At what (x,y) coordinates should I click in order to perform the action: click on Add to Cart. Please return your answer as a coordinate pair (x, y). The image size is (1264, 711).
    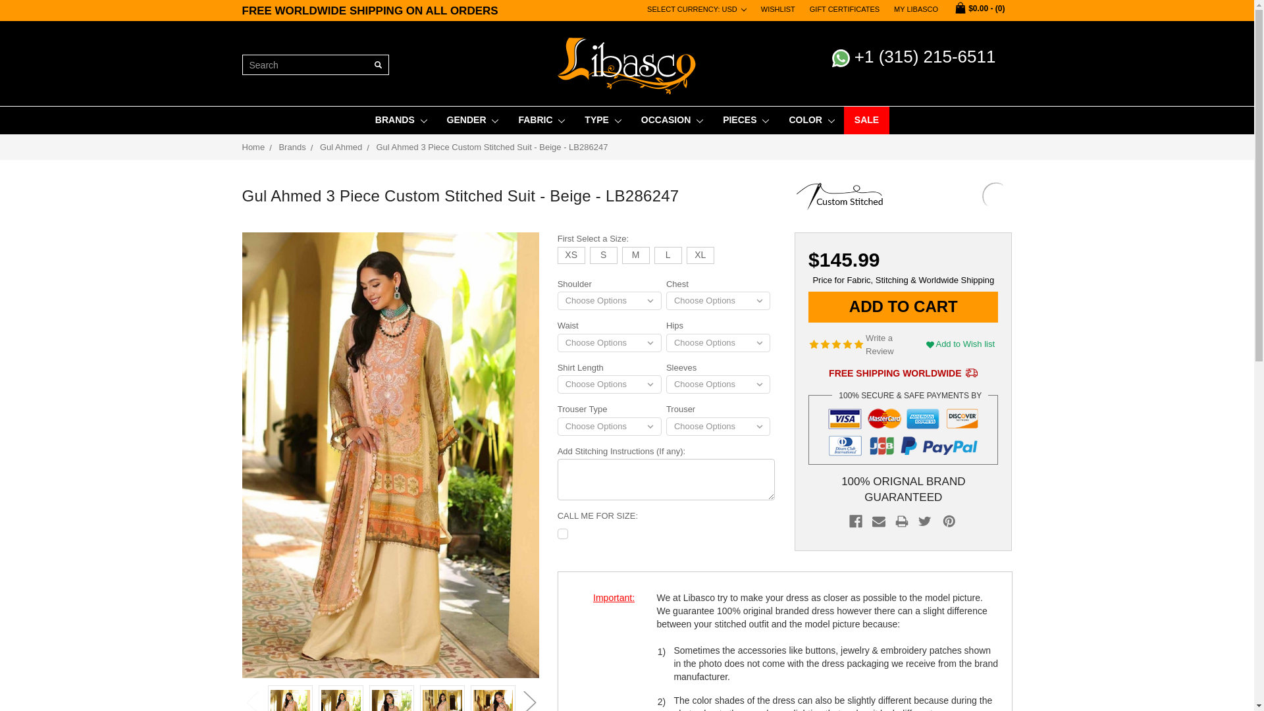
    Looking at the image, I should click on (903, 307).